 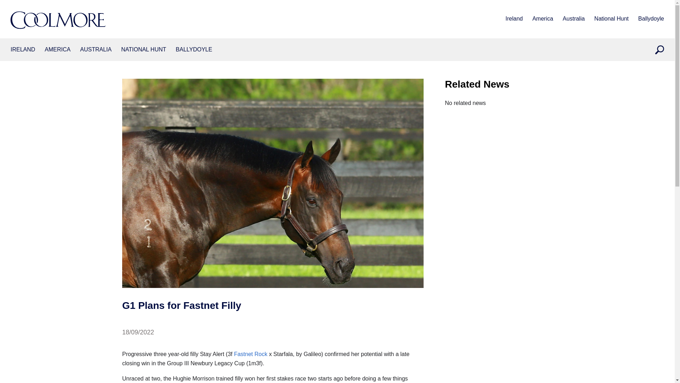 I want to click on America, so click(x=543, y=19).